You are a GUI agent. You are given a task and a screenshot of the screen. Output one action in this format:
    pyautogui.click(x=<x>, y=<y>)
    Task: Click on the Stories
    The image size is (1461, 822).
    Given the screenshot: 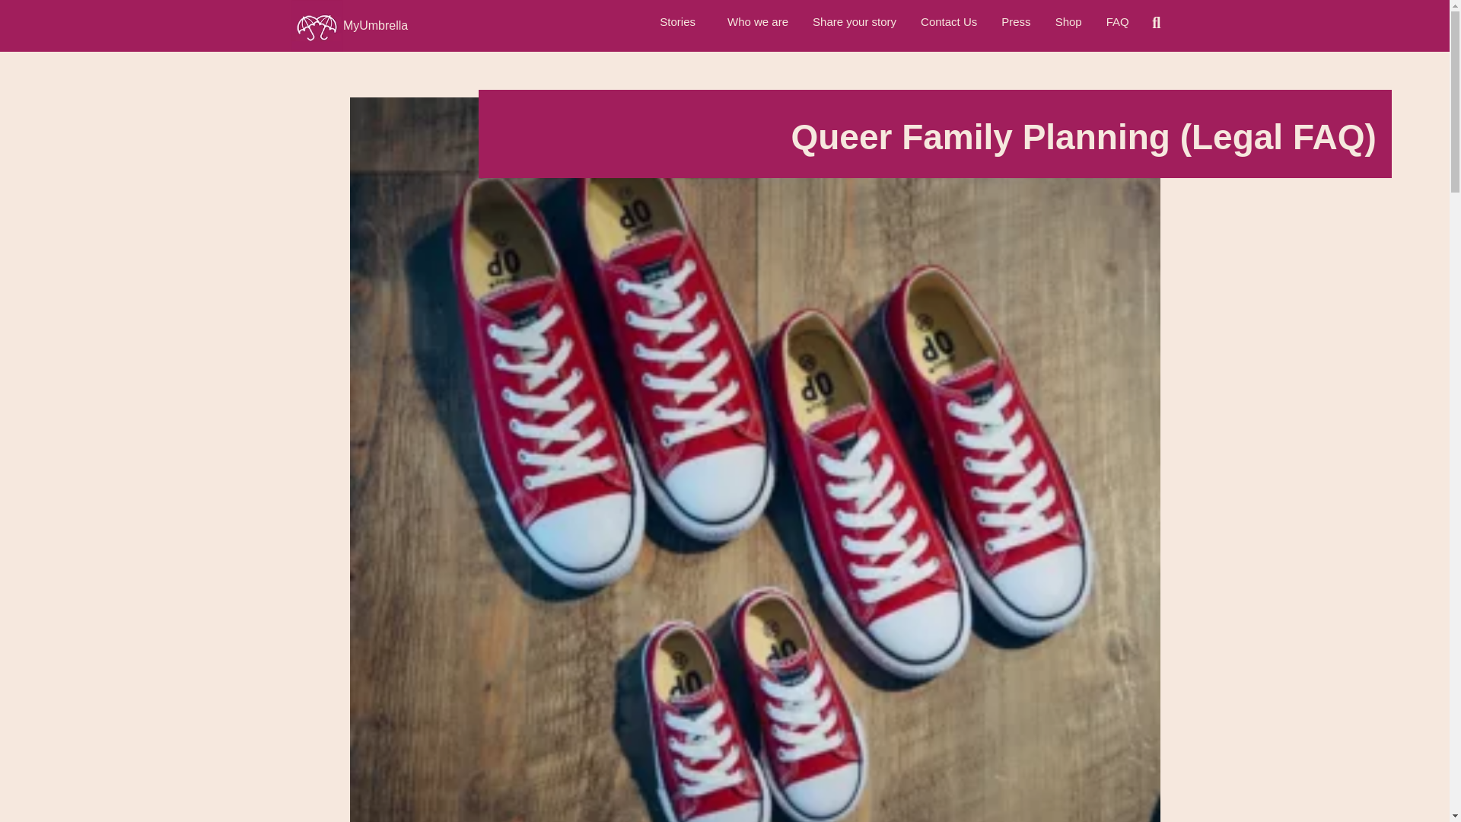 What is the action you would take?
    pyautogui.click(x=681, y=21)
    